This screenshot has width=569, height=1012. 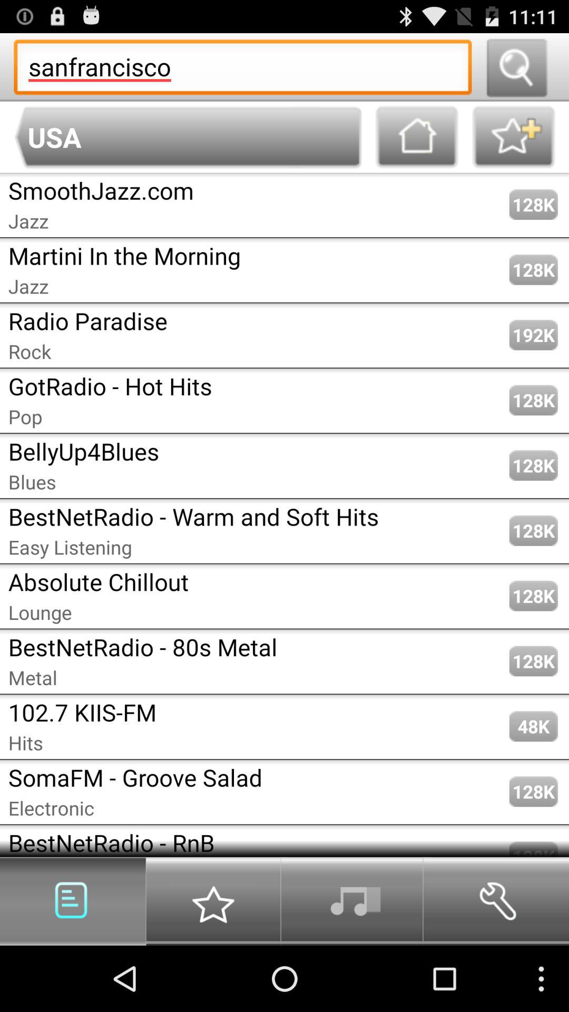 I want to click on home, so click(x=417, y=137).